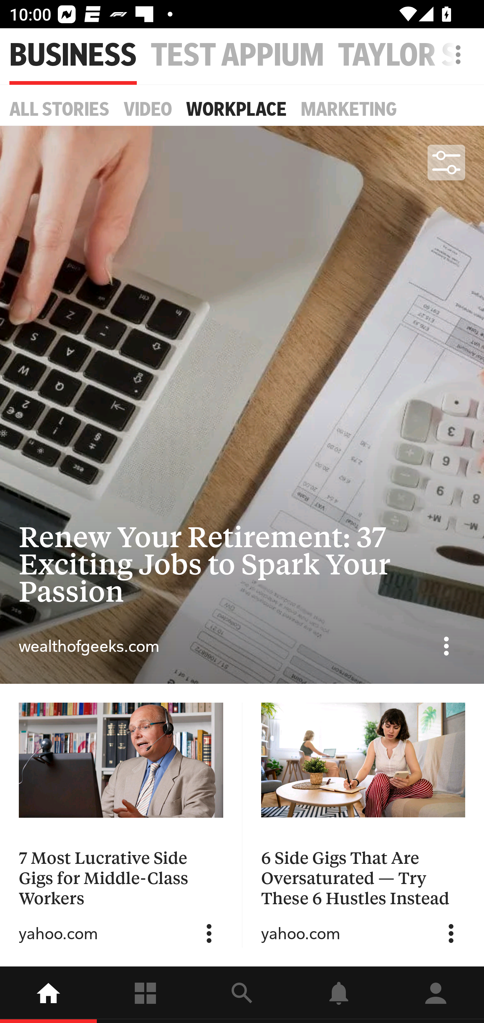 The width and height of the screenshot is (484, 1023). I want to click on Options, so click(446, 646).